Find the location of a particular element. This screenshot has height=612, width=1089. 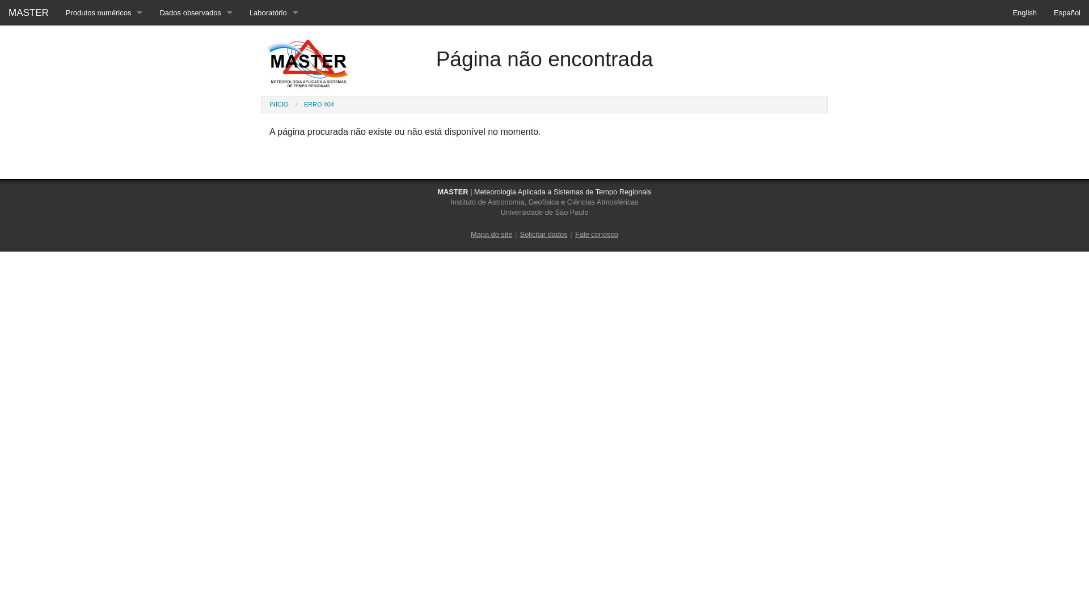

Radiossondagem is located at coordinates (196, 63).